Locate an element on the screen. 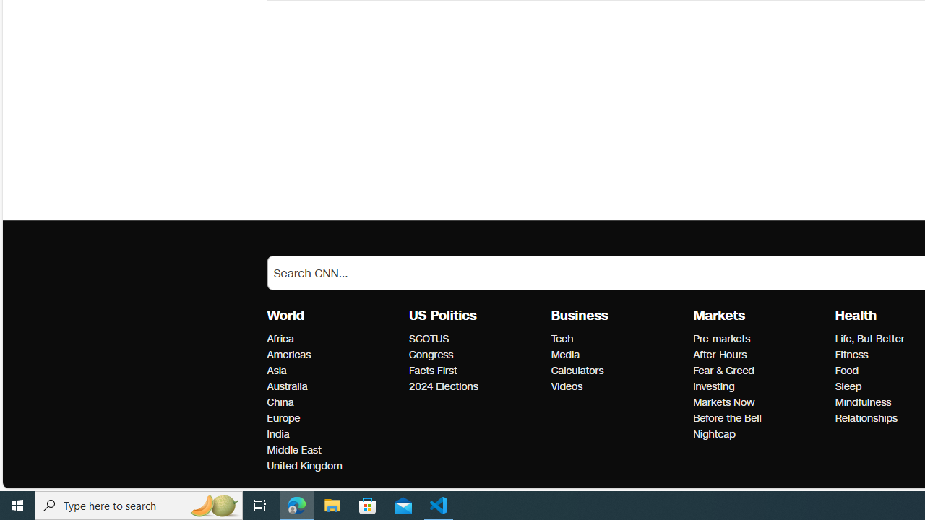  World Africa is located at coordinates (280, 339).